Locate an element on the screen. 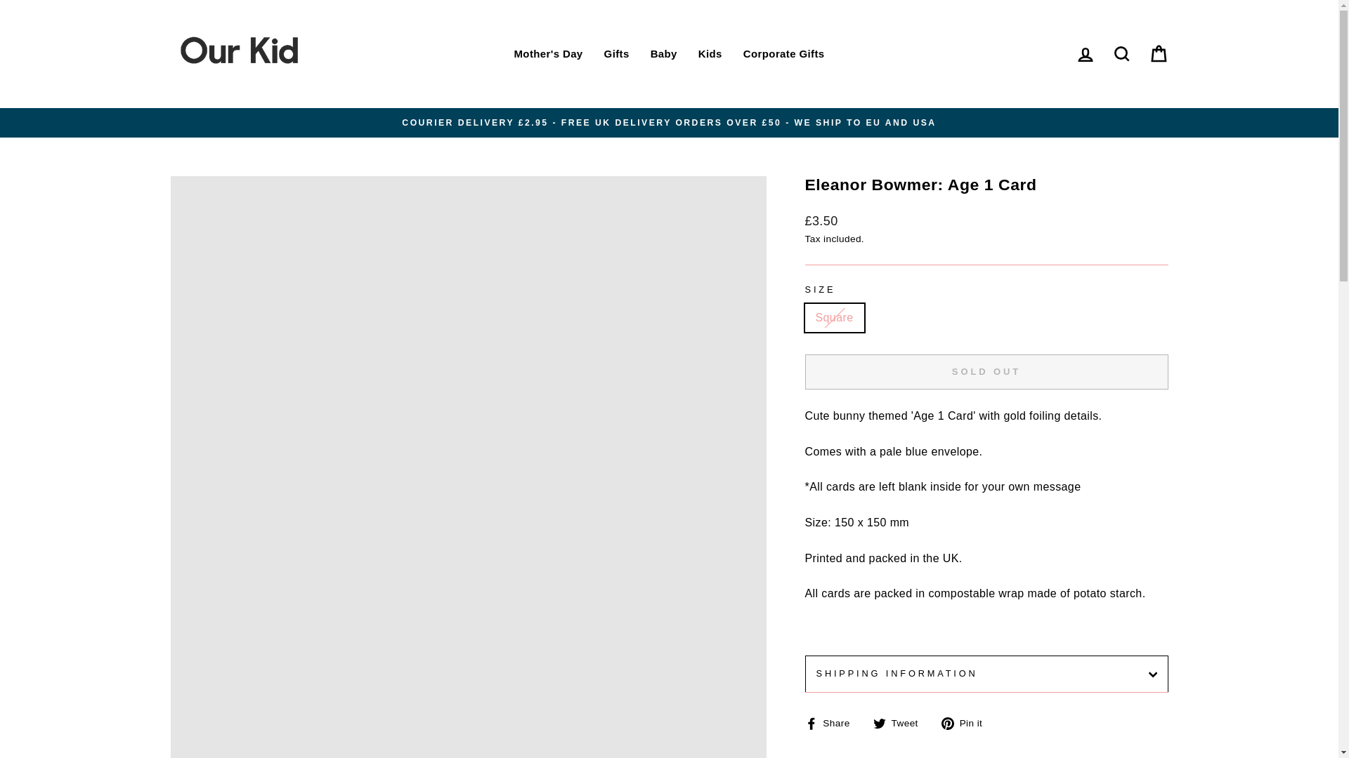 Image resolution: width=1349 pixels, height=758 pixels. Tweet on Twitter is located at coordinates (901, 723).